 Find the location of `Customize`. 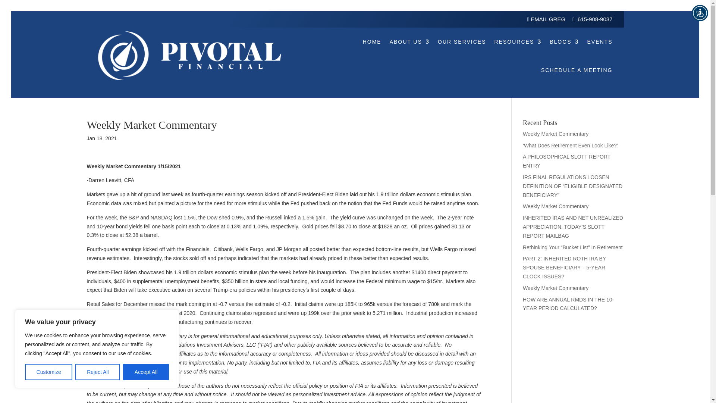

Customize is located at coordinates (48, 372).